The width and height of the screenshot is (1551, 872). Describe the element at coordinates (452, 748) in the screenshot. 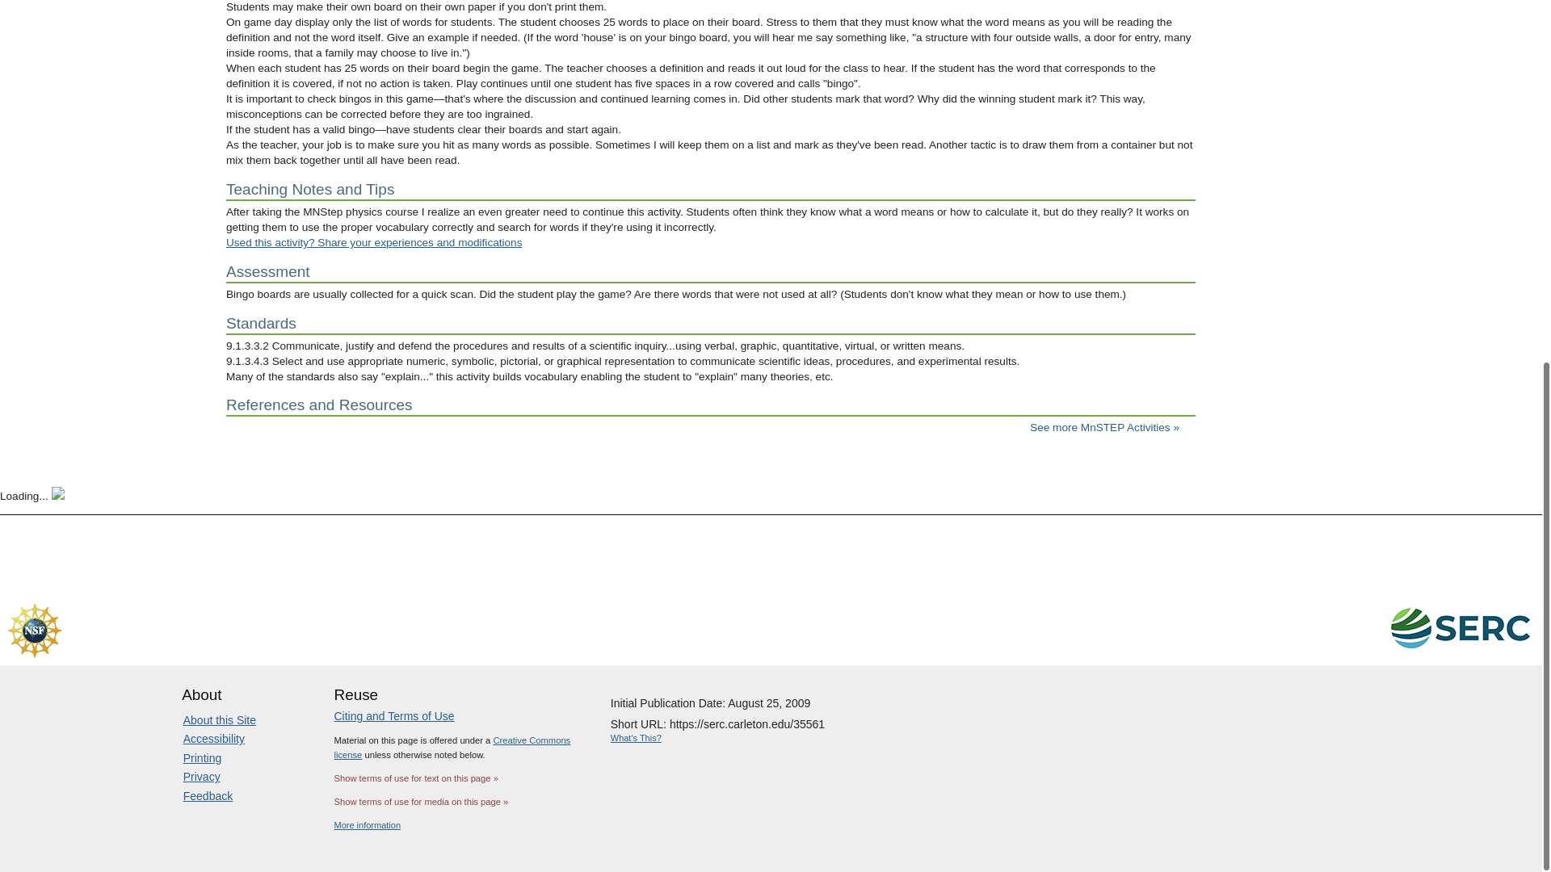

I see `Creative Commons license` at that location.